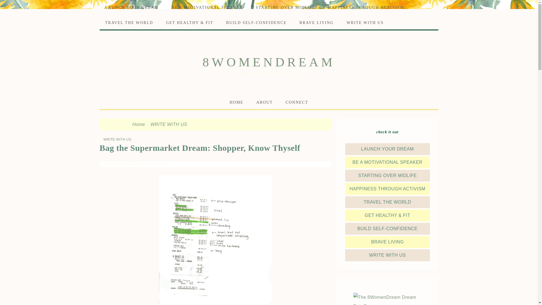  Describe the element at coordinates (129, 23) in the screenshot. I see `TRAVEL THE WORLD` at that location.